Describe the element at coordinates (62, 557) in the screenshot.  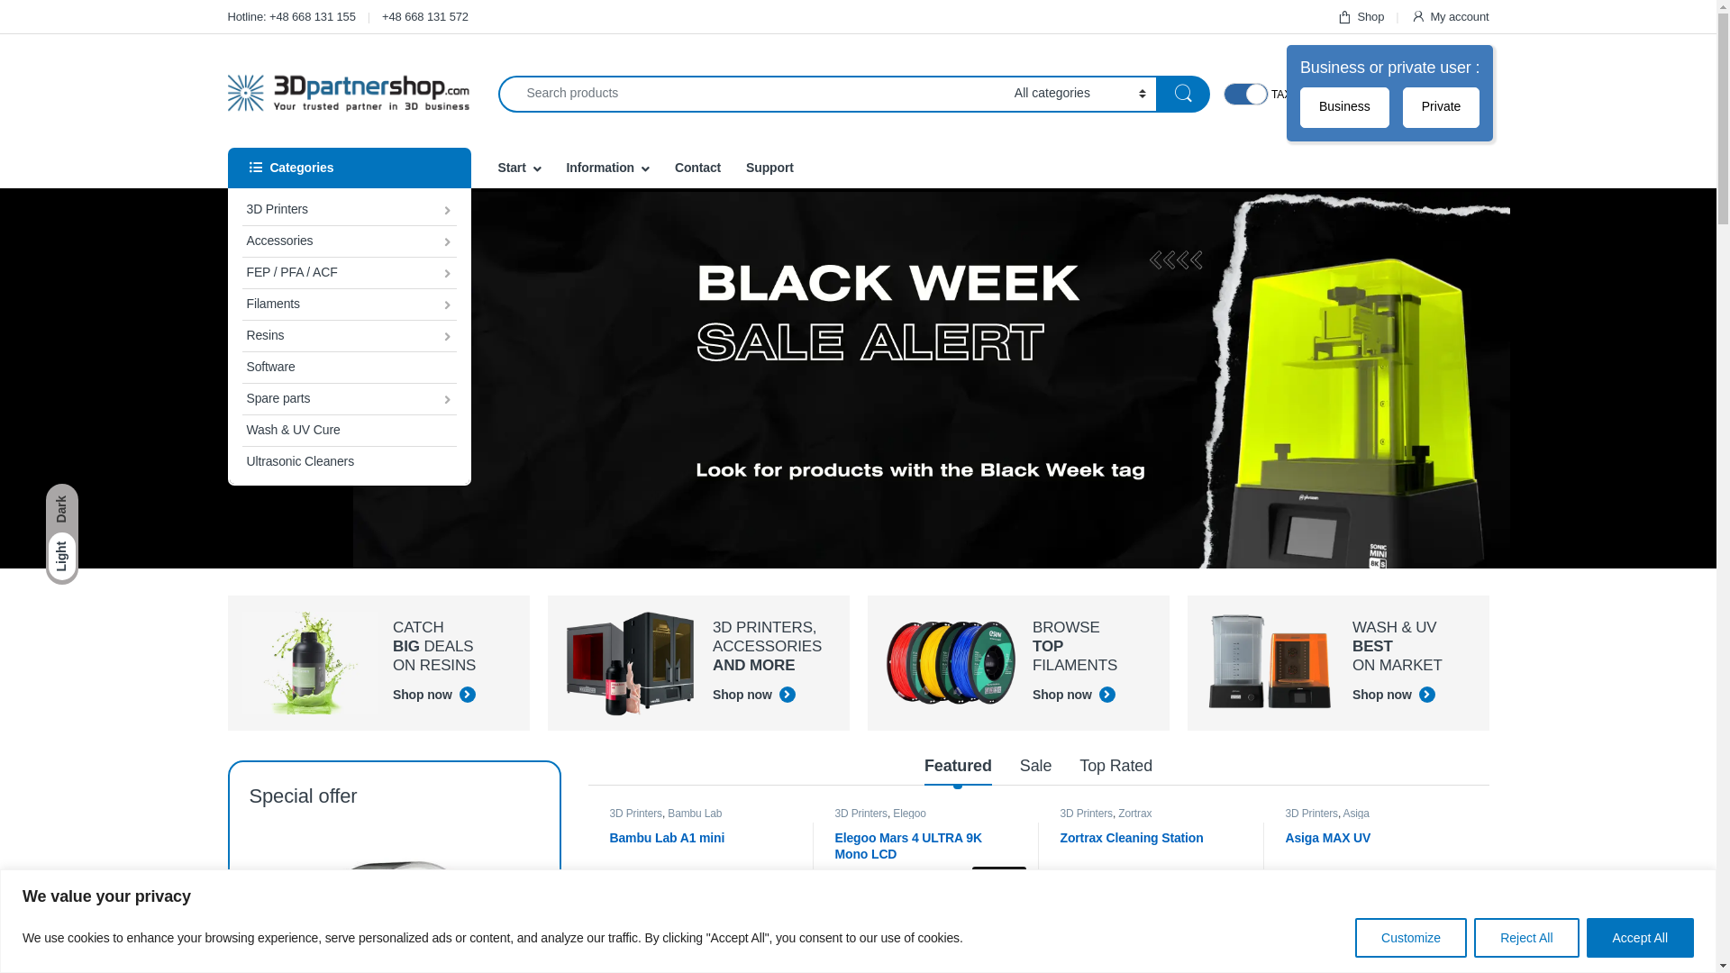
I see `Light` at that location.